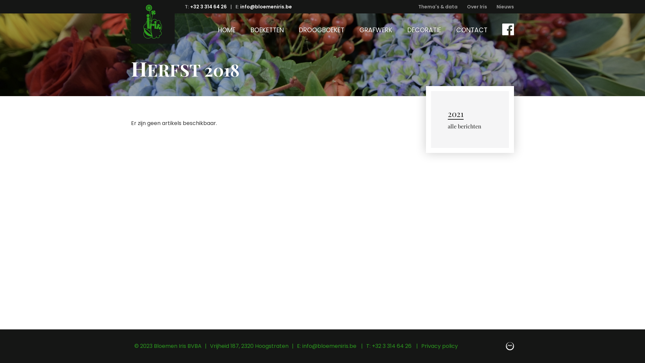  What do you see at coordinates (477, 7) in the screenshot?
I see `Over Iris` at bounding box center [477, 7].